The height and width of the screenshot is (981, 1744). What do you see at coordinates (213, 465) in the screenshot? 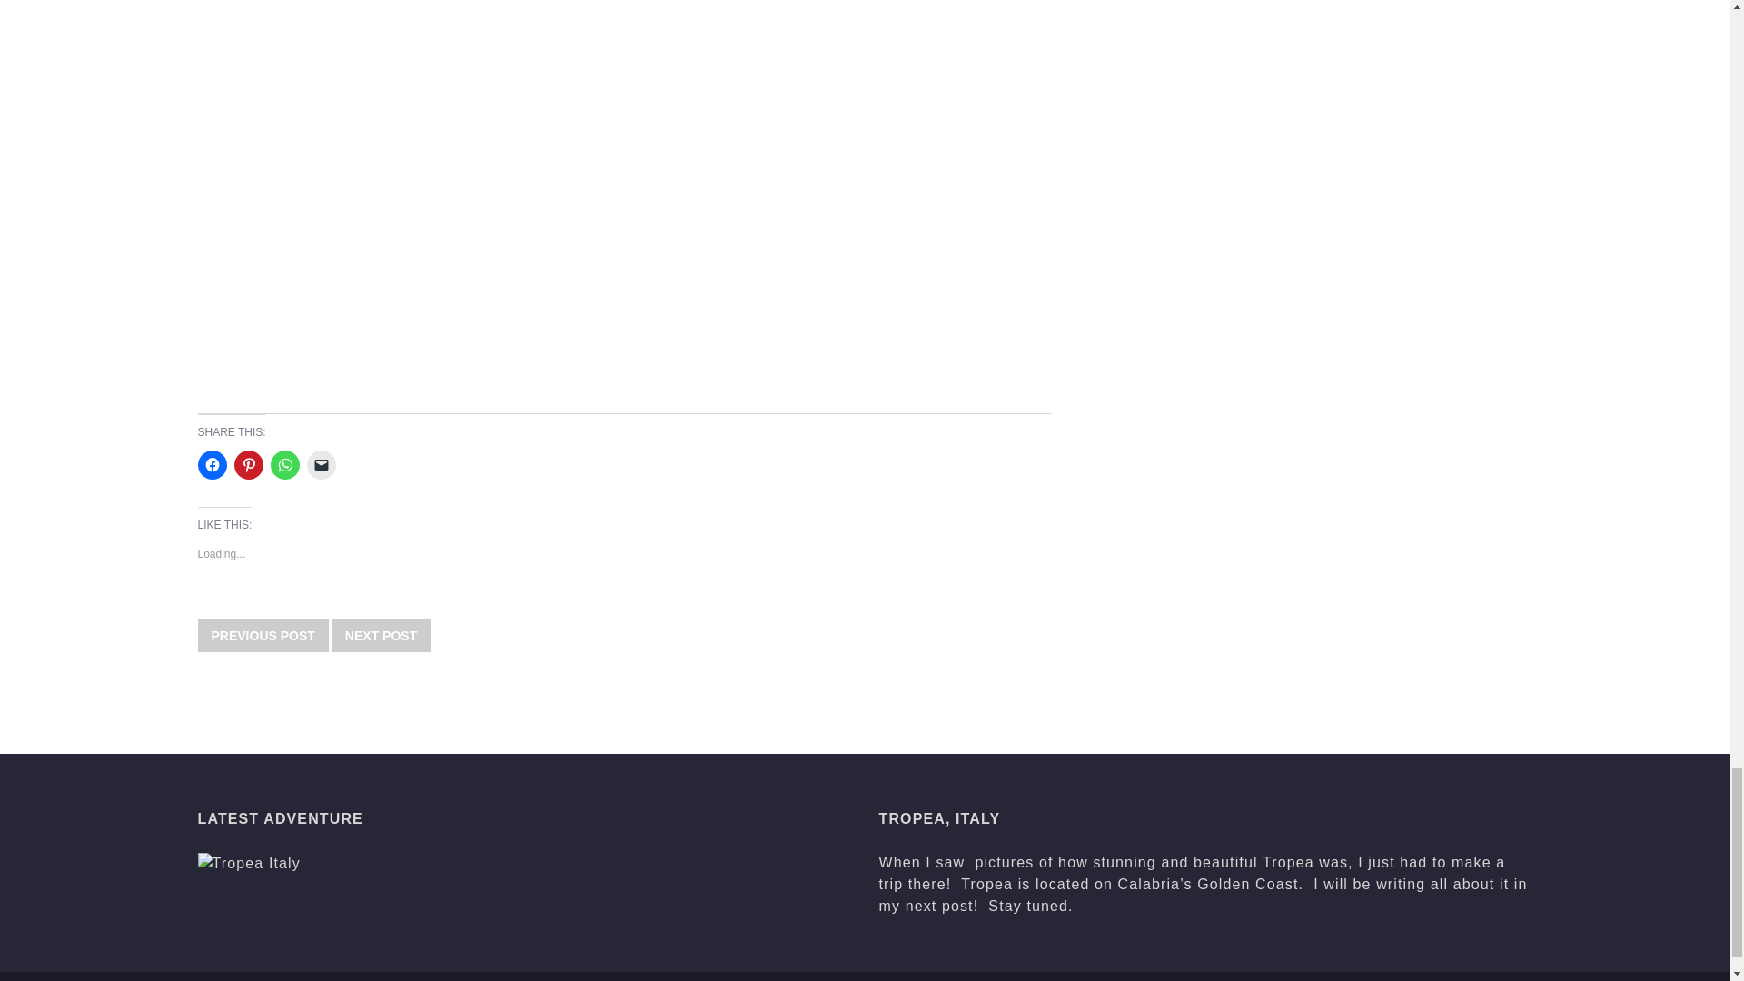
I see `Click to share on Facebook` at bounding box center [213, 465].